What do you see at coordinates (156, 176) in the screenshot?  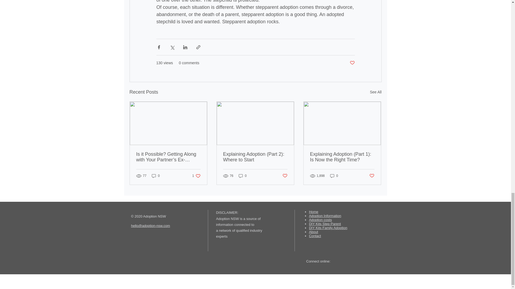 I see `0` at bounding box center [156, 176].